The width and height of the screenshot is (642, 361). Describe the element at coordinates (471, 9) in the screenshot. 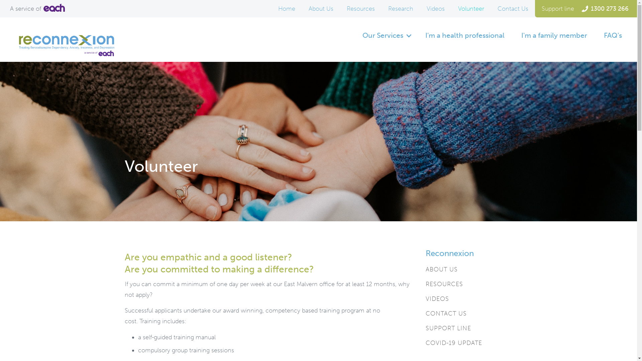

I see `Volunteer` at that location.